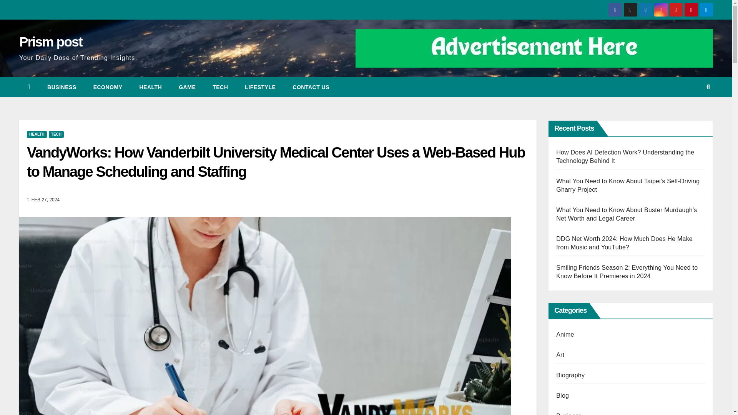 The image size is (738, 415). I want to click on HEALTH, so click(150, 87).